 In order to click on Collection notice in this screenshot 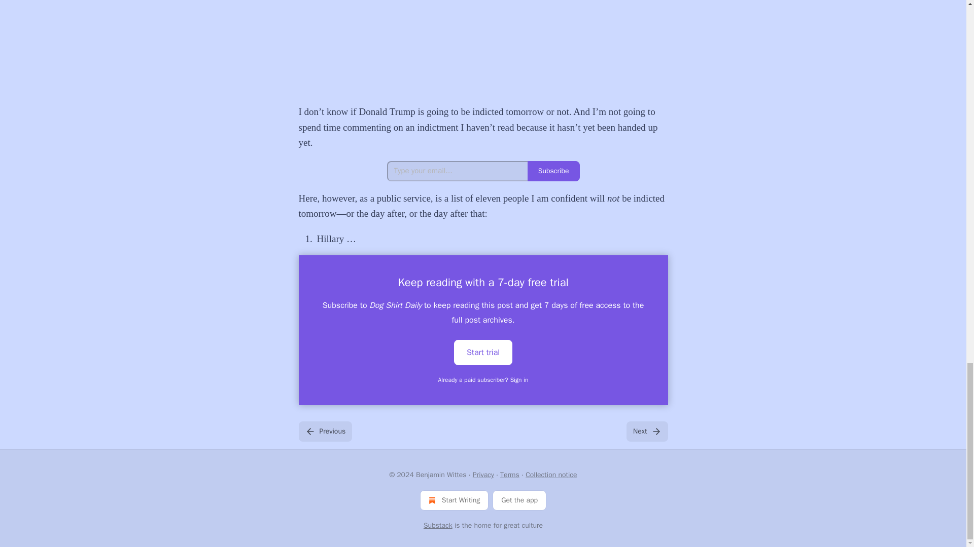, I will do `click(551, 475)`.